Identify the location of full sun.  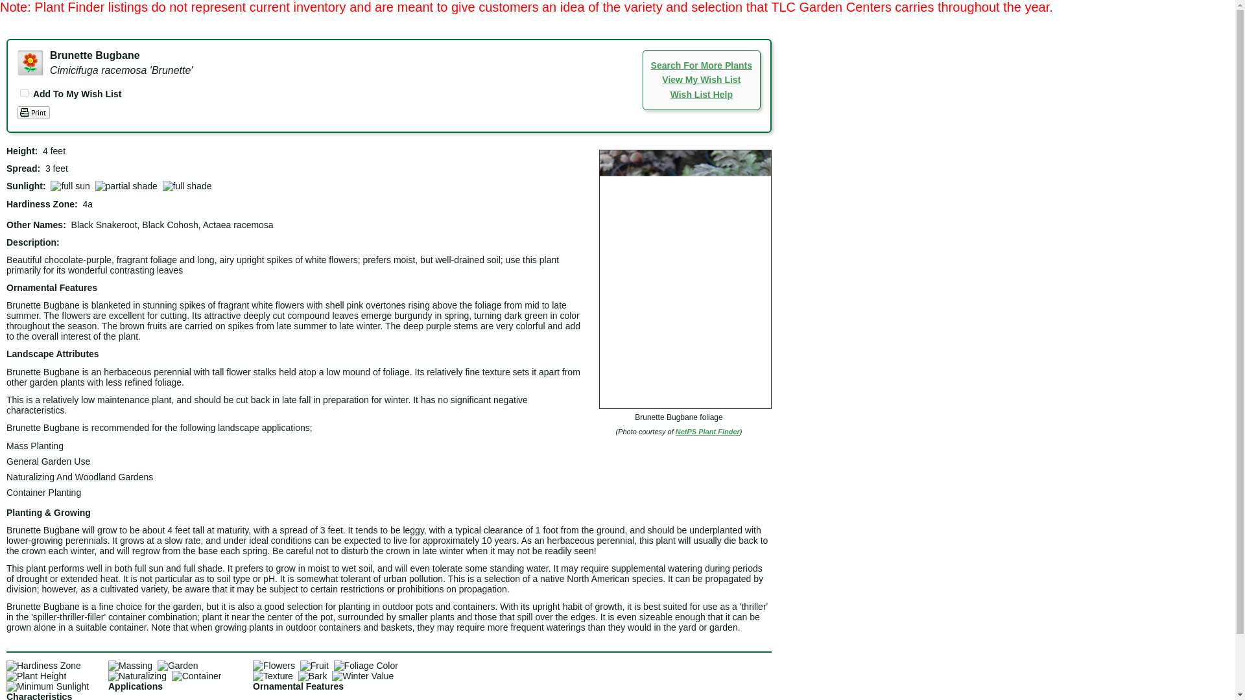
(70, 185).